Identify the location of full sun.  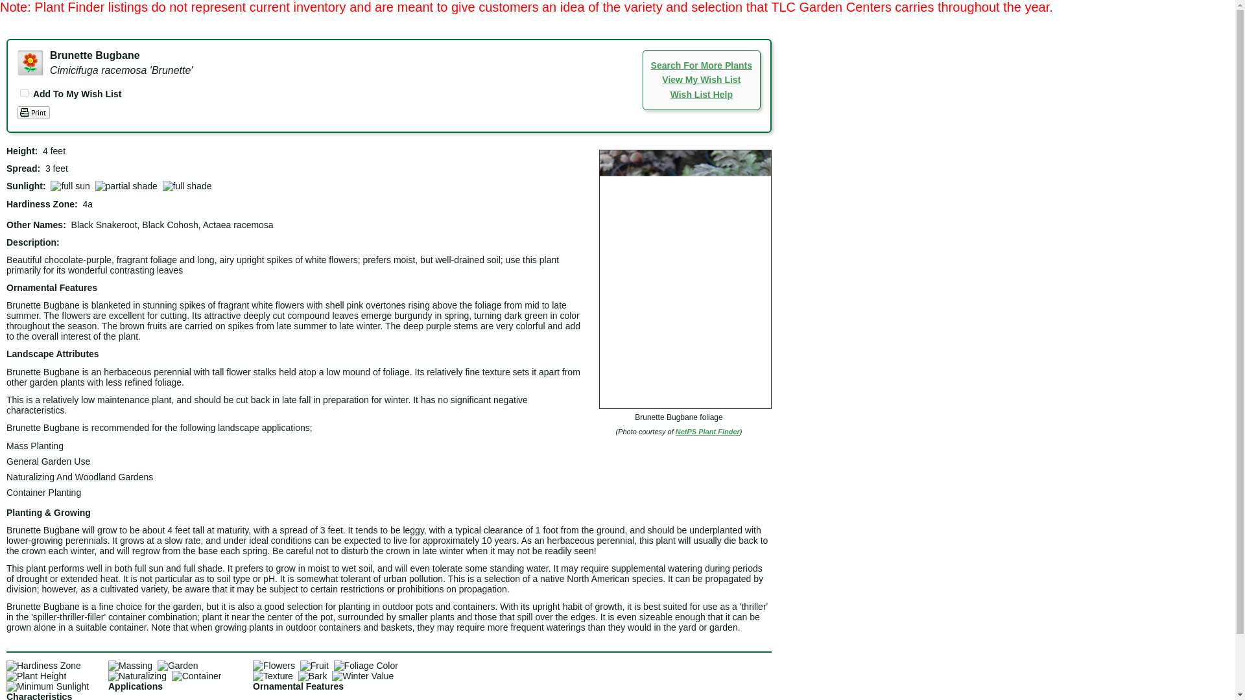
(70, 185).